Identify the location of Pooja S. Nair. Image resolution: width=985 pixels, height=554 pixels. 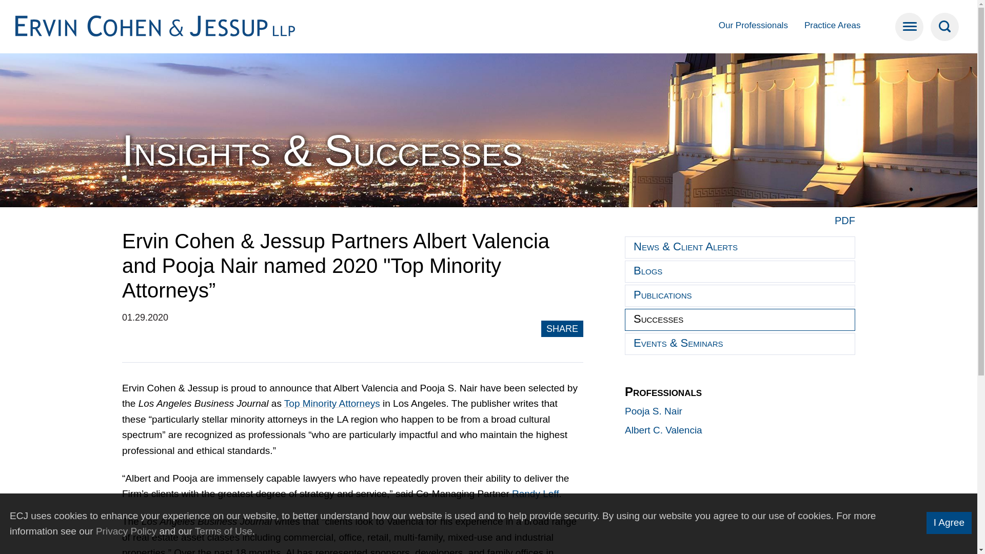
(654, 411).